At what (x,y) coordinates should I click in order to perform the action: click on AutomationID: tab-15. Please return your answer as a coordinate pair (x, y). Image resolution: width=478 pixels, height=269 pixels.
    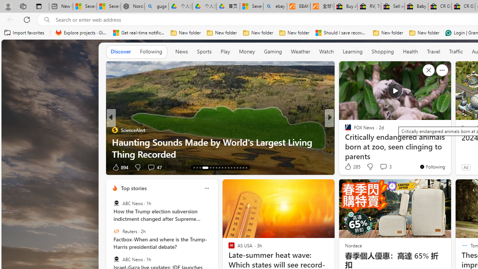
    Looking at the image, I should click on (200, 167).